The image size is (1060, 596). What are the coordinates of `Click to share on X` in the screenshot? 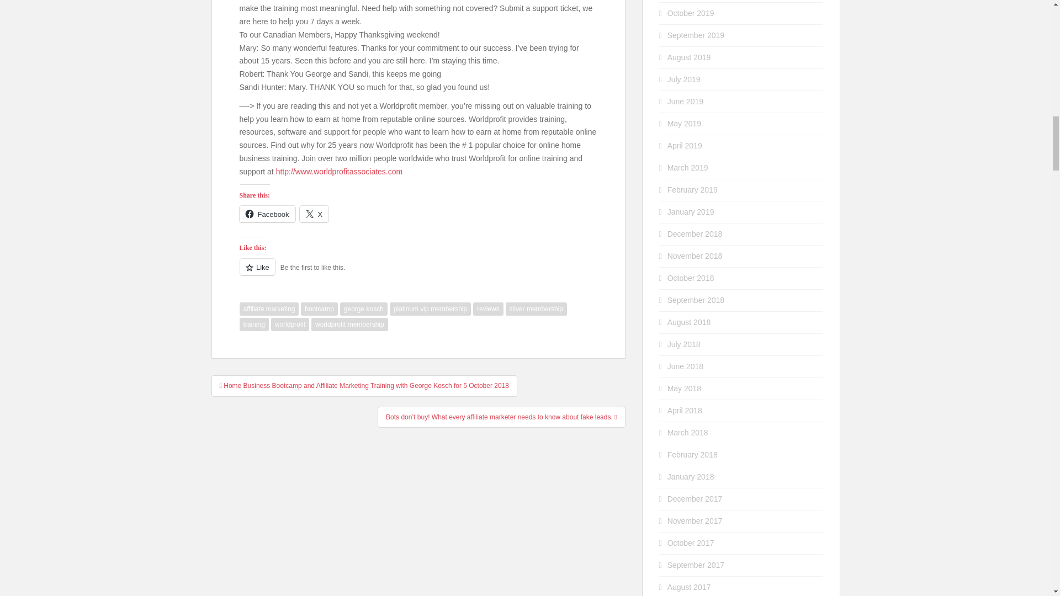 It's located at (314, 214).